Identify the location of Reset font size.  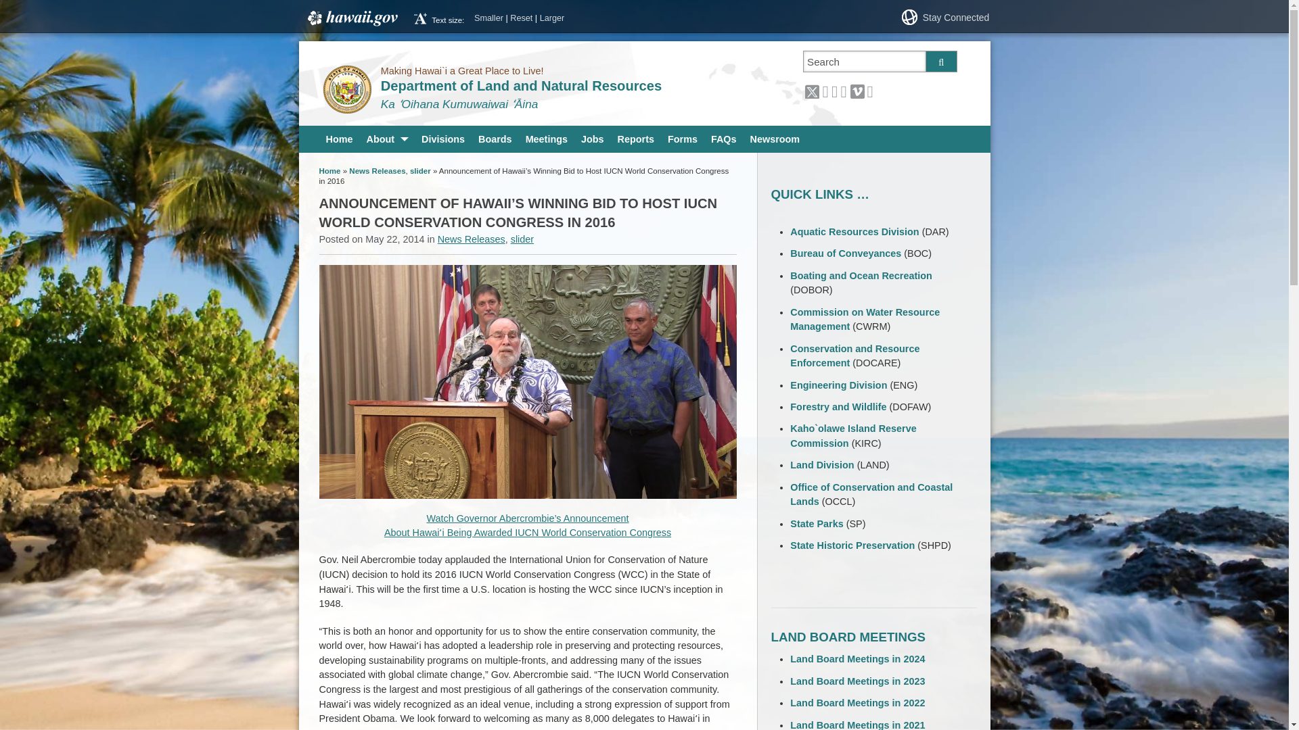
(521, 18).